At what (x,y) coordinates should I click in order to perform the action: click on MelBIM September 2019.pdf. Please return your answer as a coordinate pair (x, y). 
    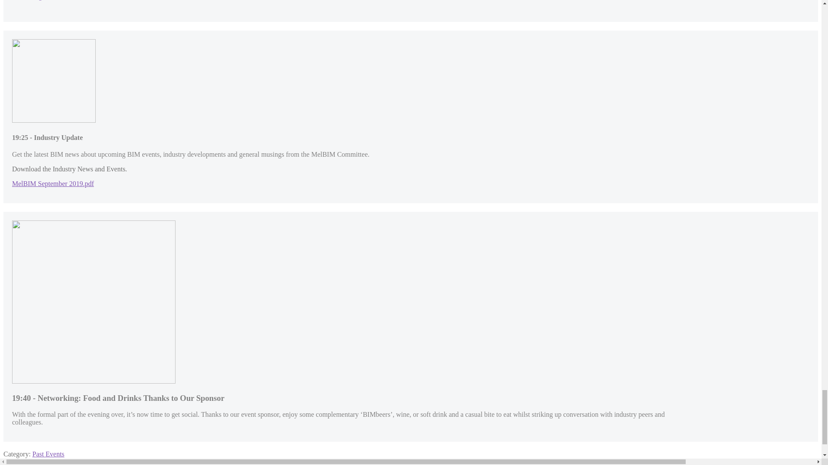
    Looking at the image, I should click on (53, 183).